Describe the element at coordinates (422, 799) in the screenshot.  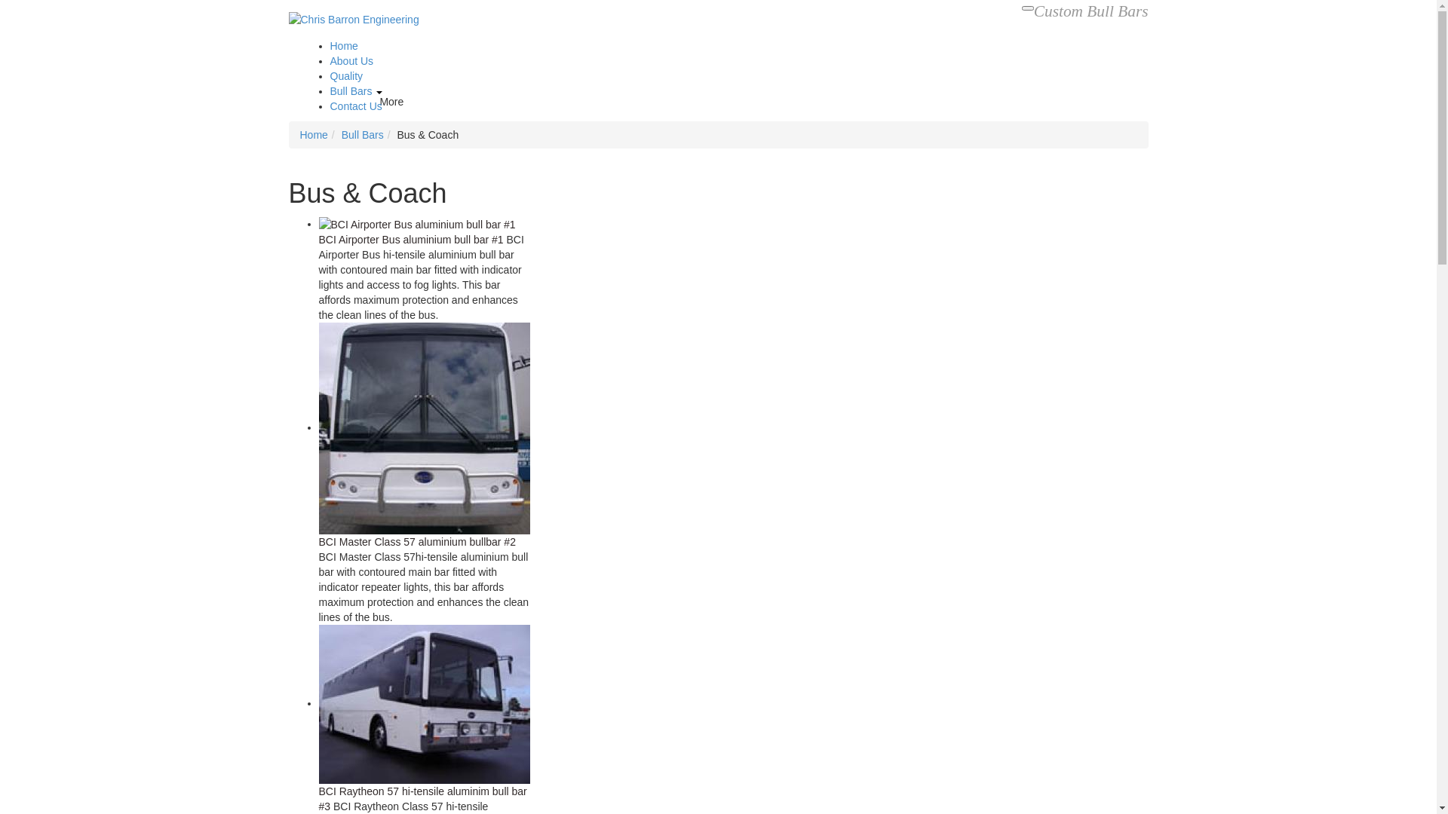
I see `BCI Raytheon 57 hi-tensile aluminim bull bar #3` at that location.